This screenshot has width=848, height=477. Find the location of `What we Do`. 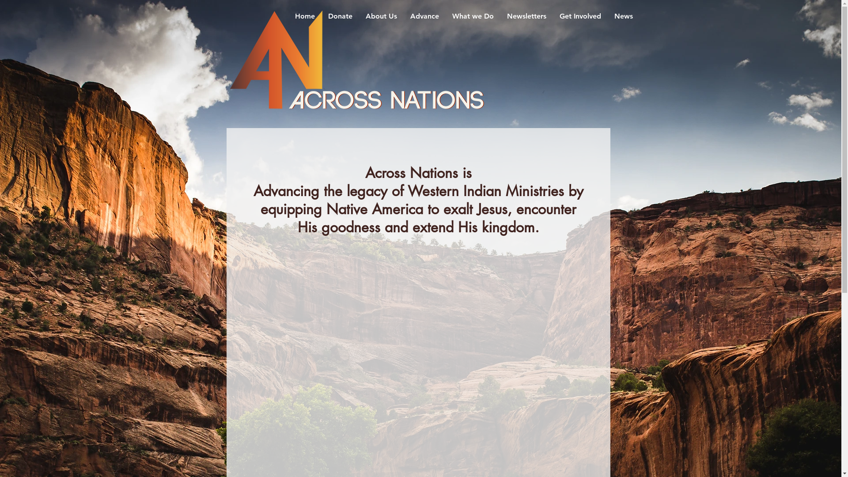

What we Do is located at coordinates (473, 16).